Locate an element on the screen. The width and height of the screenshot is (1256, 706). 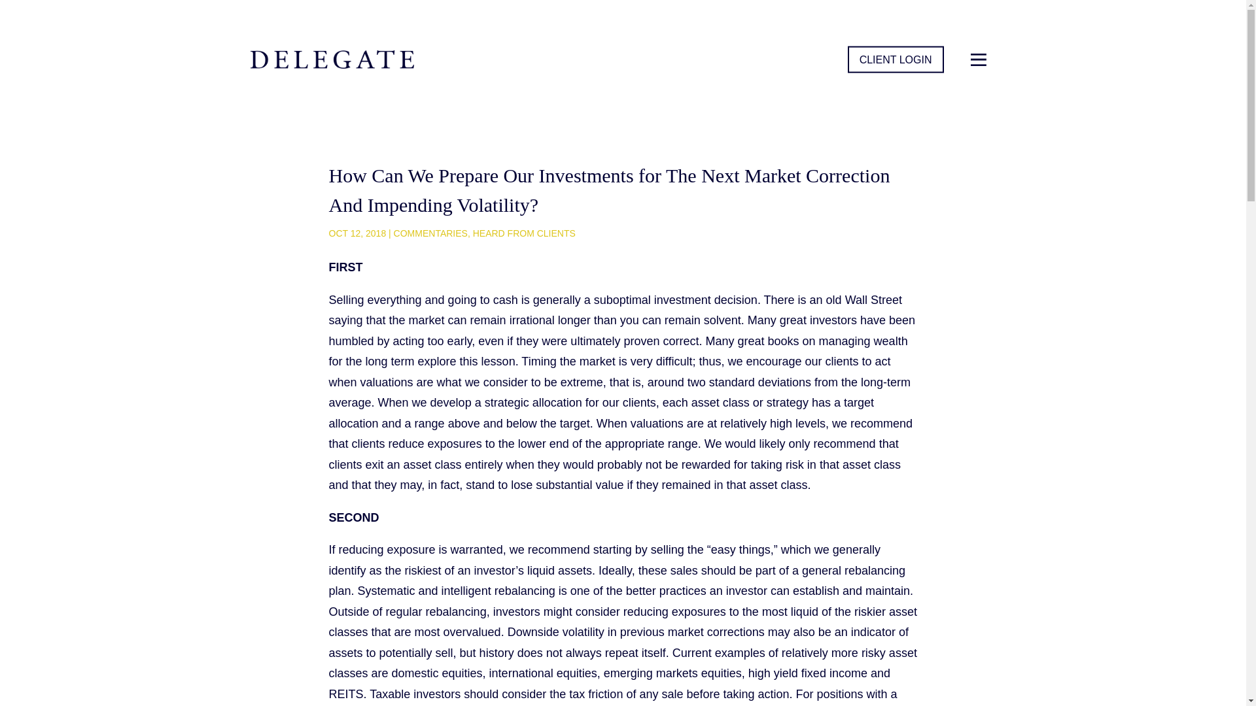
CLIENT LOGIN is located at coordinates (896, 60).